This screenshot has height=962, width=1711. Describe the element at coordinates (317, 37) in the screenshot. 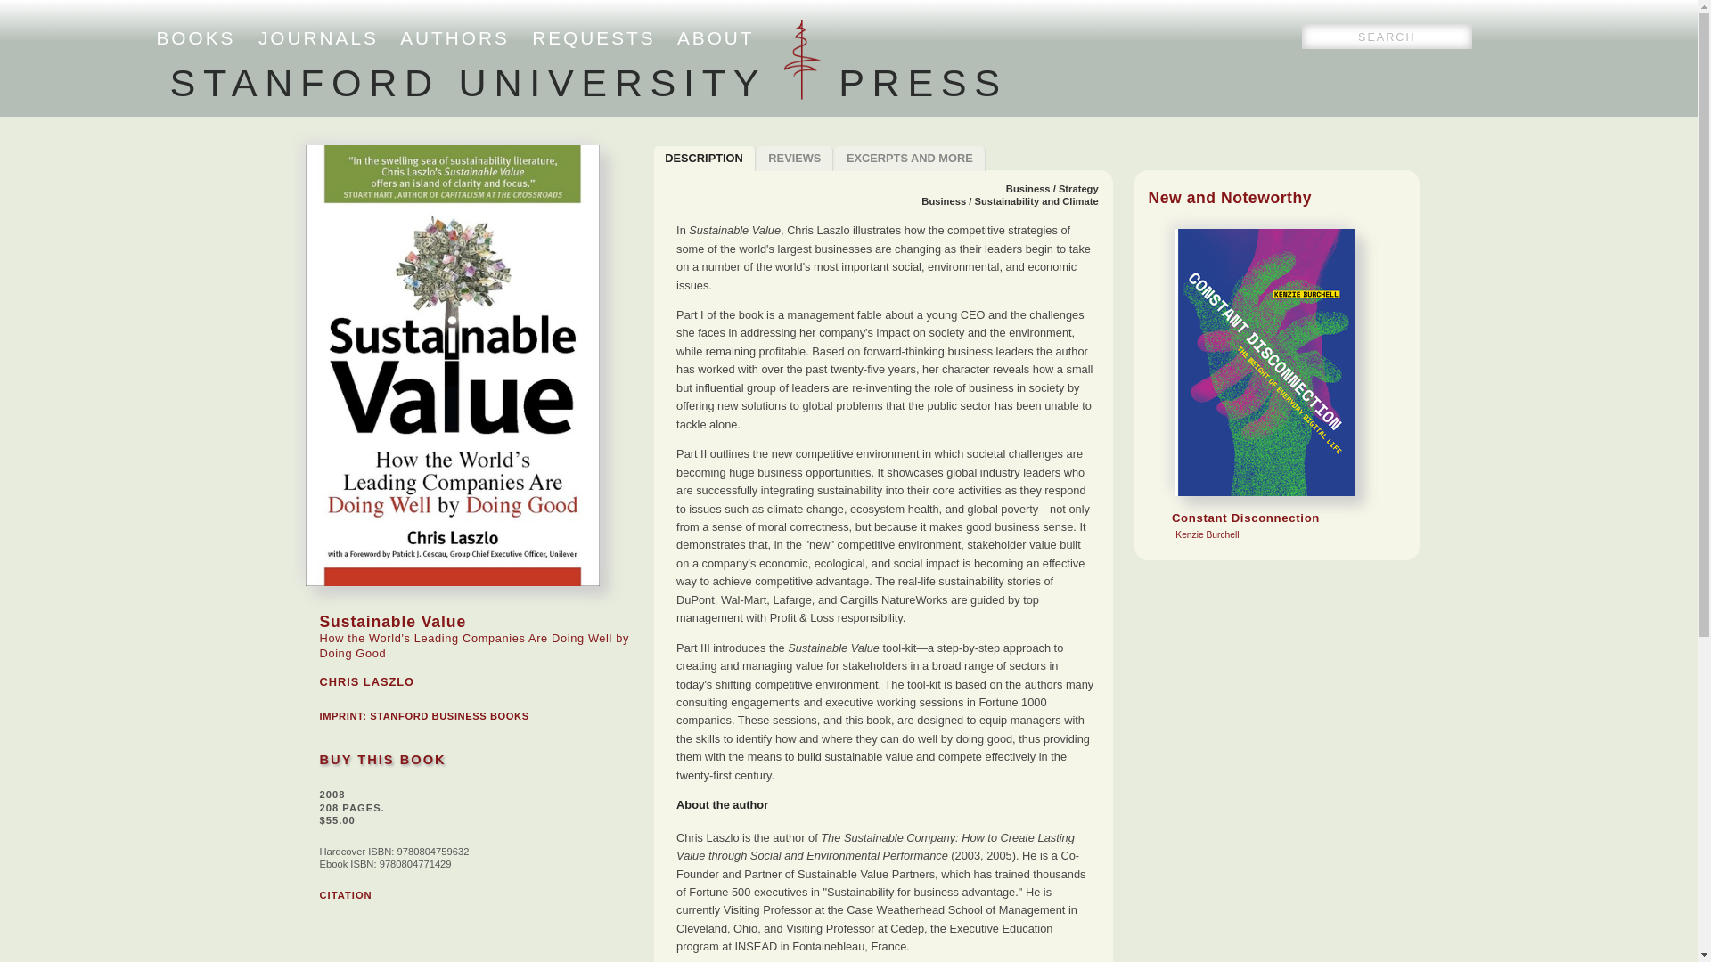

I see `ABOUT` at that location.